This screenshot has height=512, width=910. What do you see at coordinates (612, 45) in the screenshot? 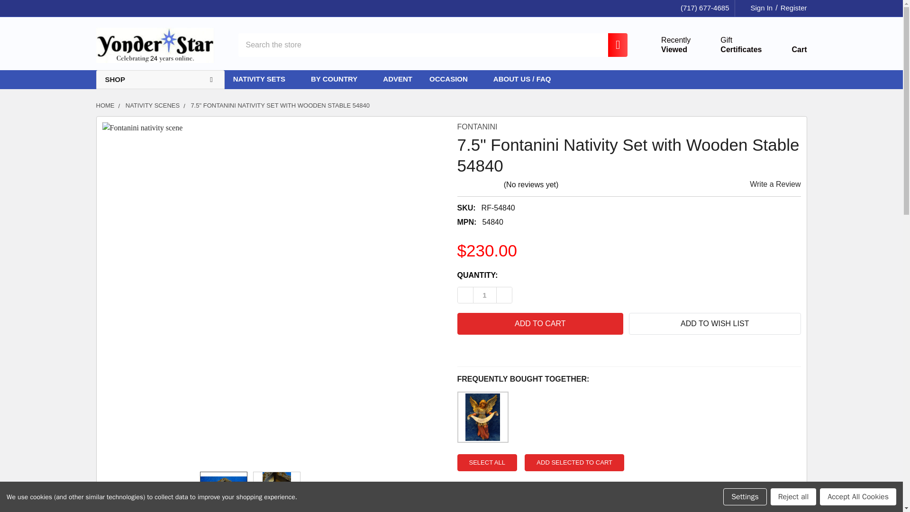
I see `Pinterest` at bounding box center [612, 45].